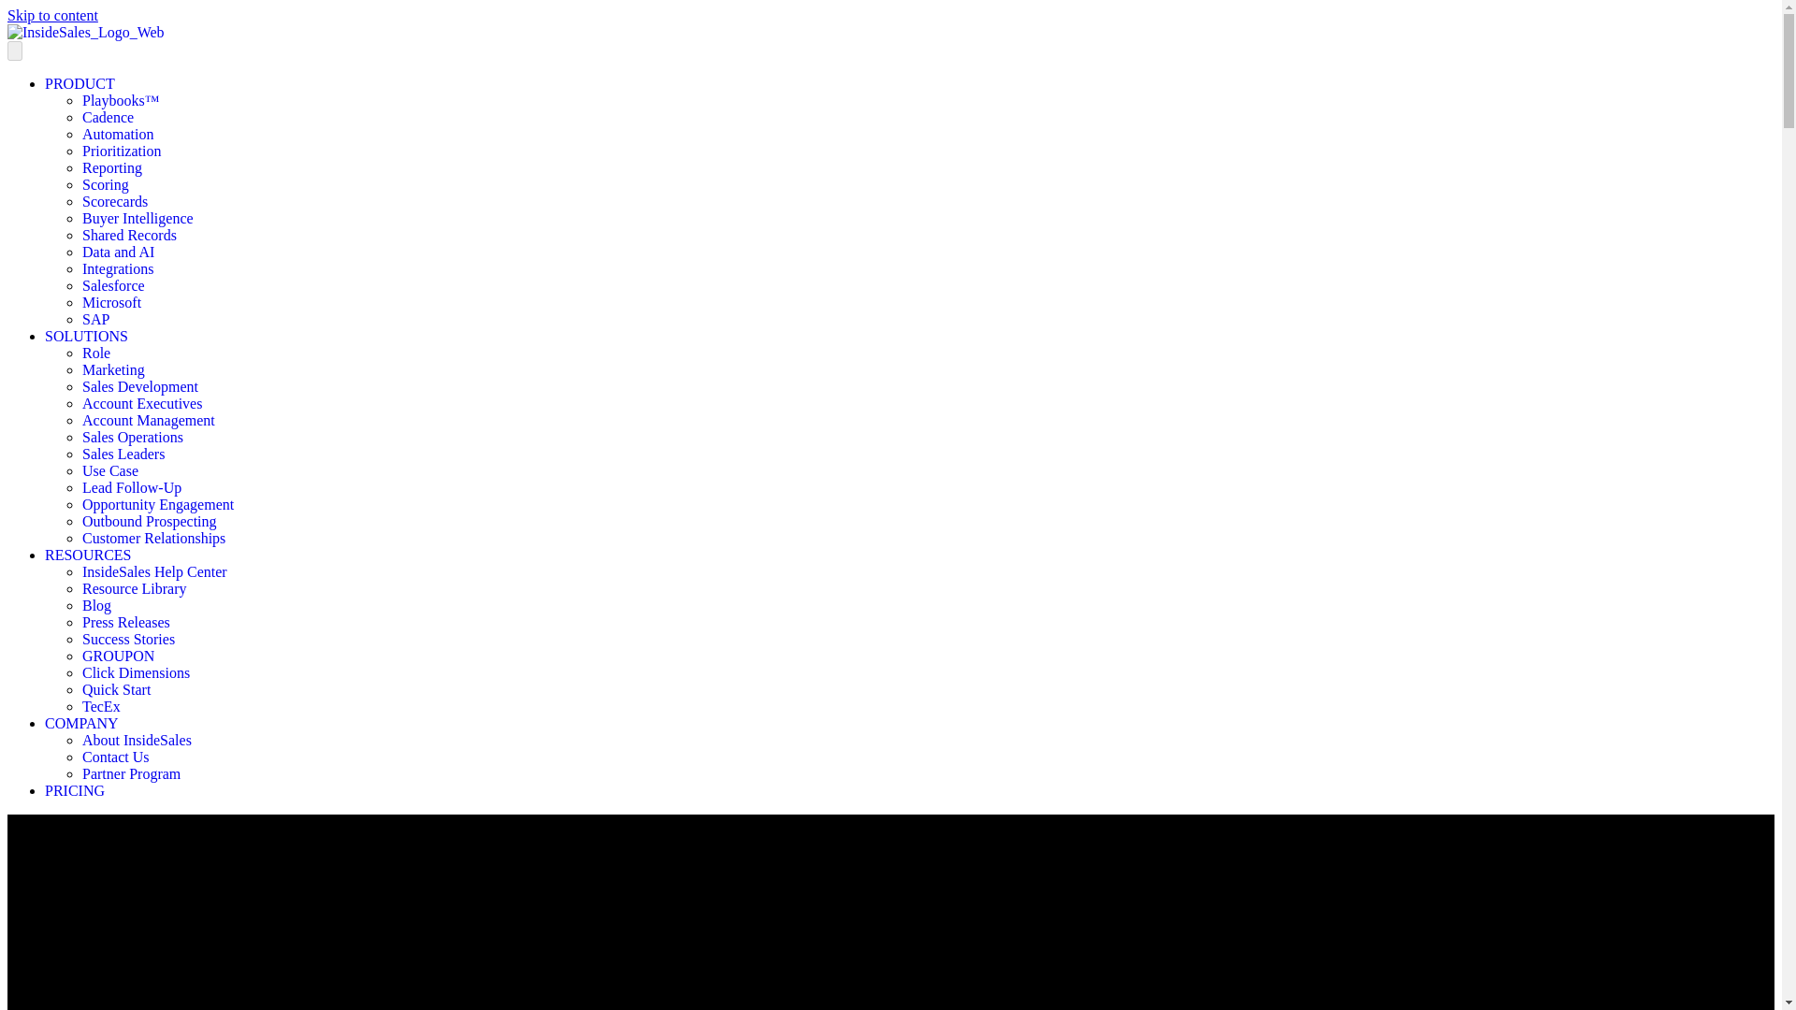 This screenshot has height=1010, width=1796. I want to click on Role, so click(95, 353).